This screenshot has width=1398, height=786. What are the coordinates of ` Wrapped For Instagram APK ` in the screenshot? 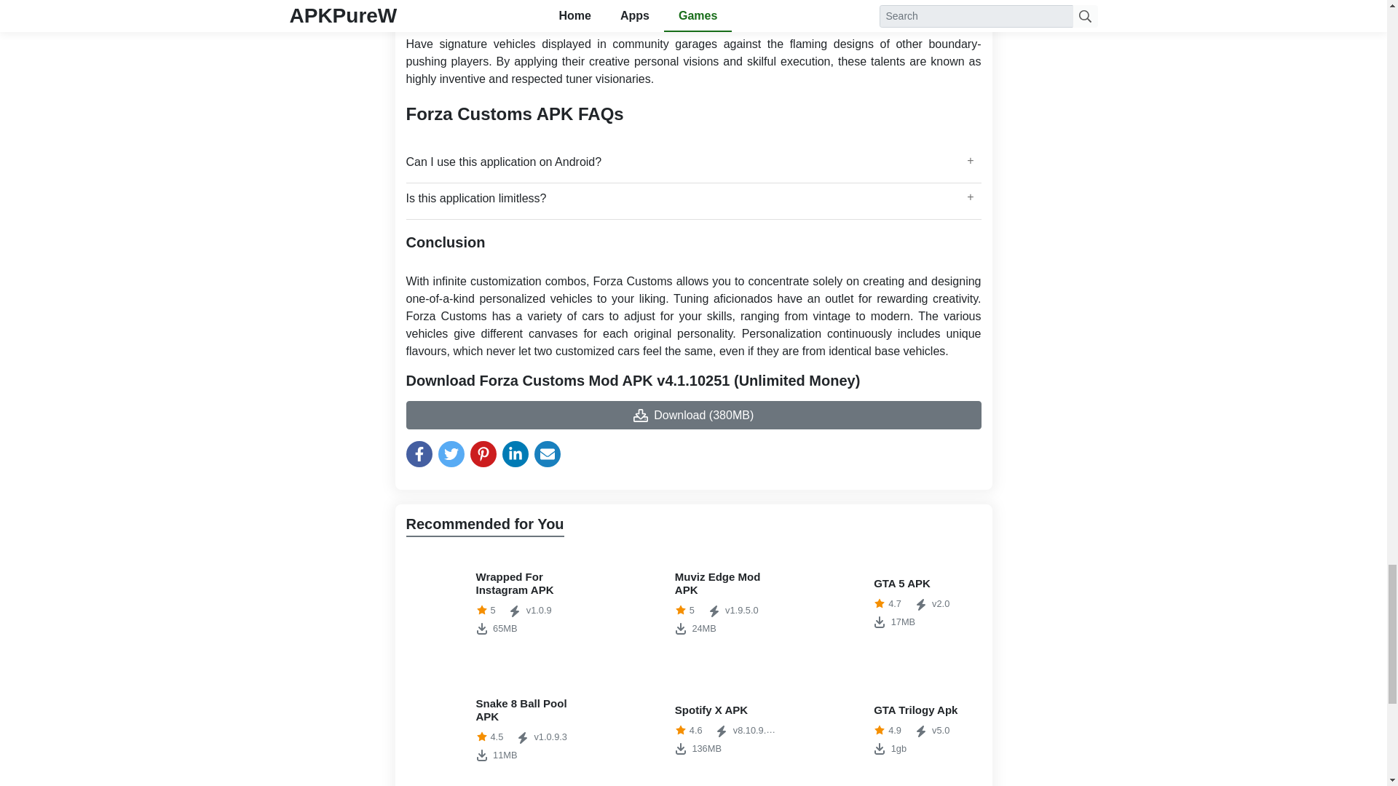 It's located at (494, 603).